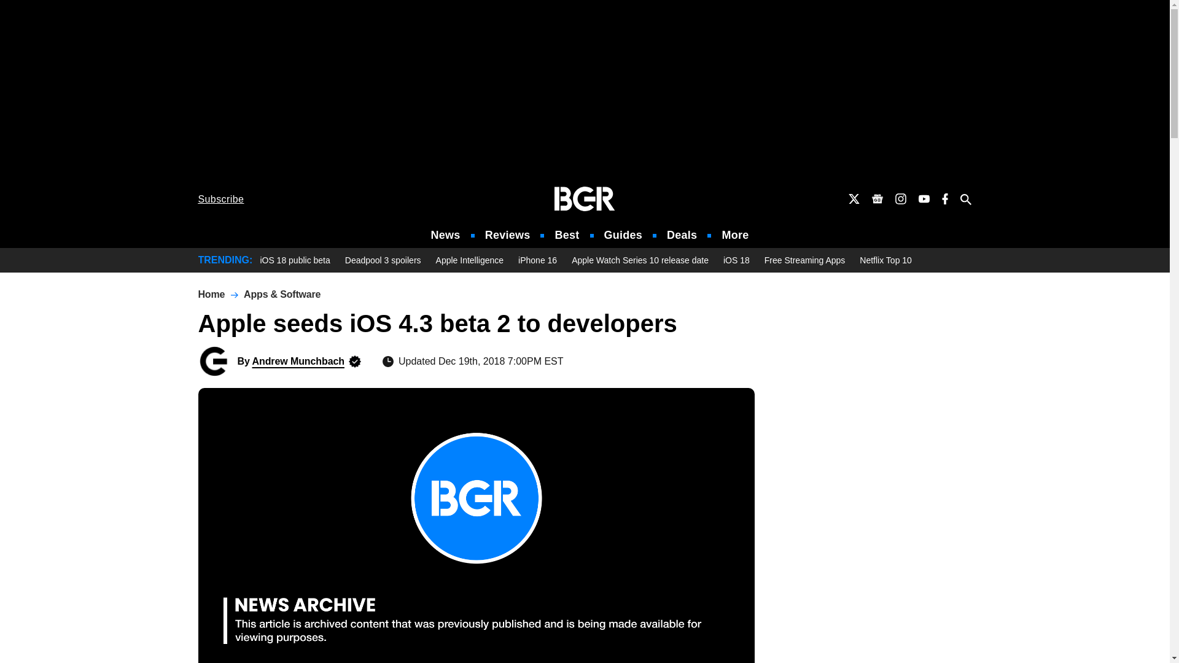 This screenshot has width=1179, height=663. I want to click on More, so click(735, 235).